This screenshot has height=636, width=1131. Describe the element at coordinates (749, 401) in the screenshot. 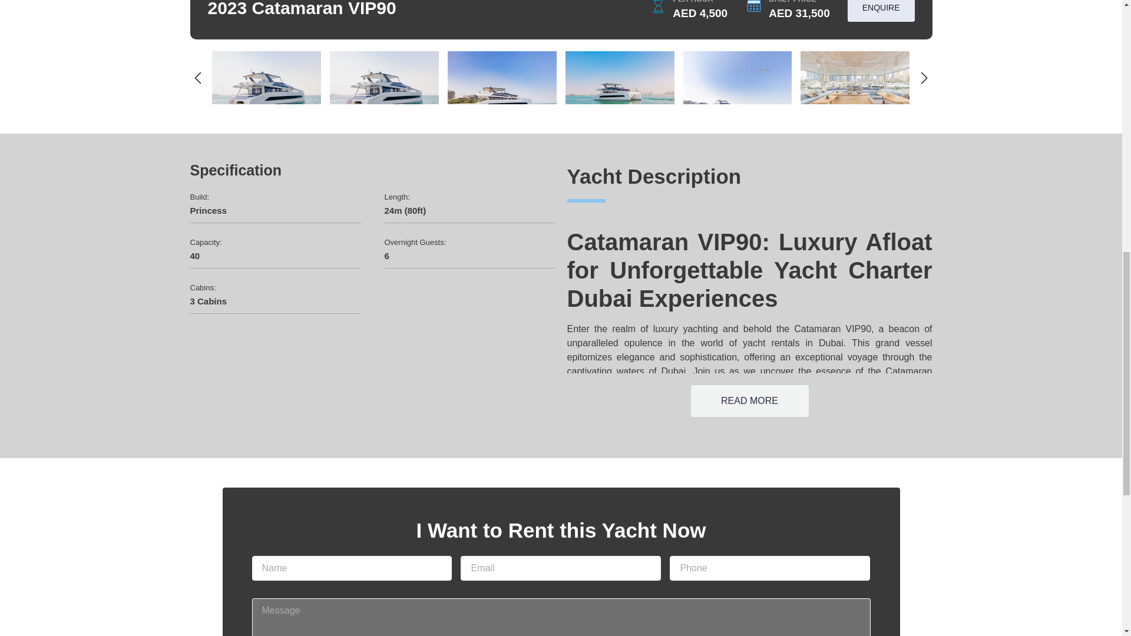

I see `READ MORE` at that location.